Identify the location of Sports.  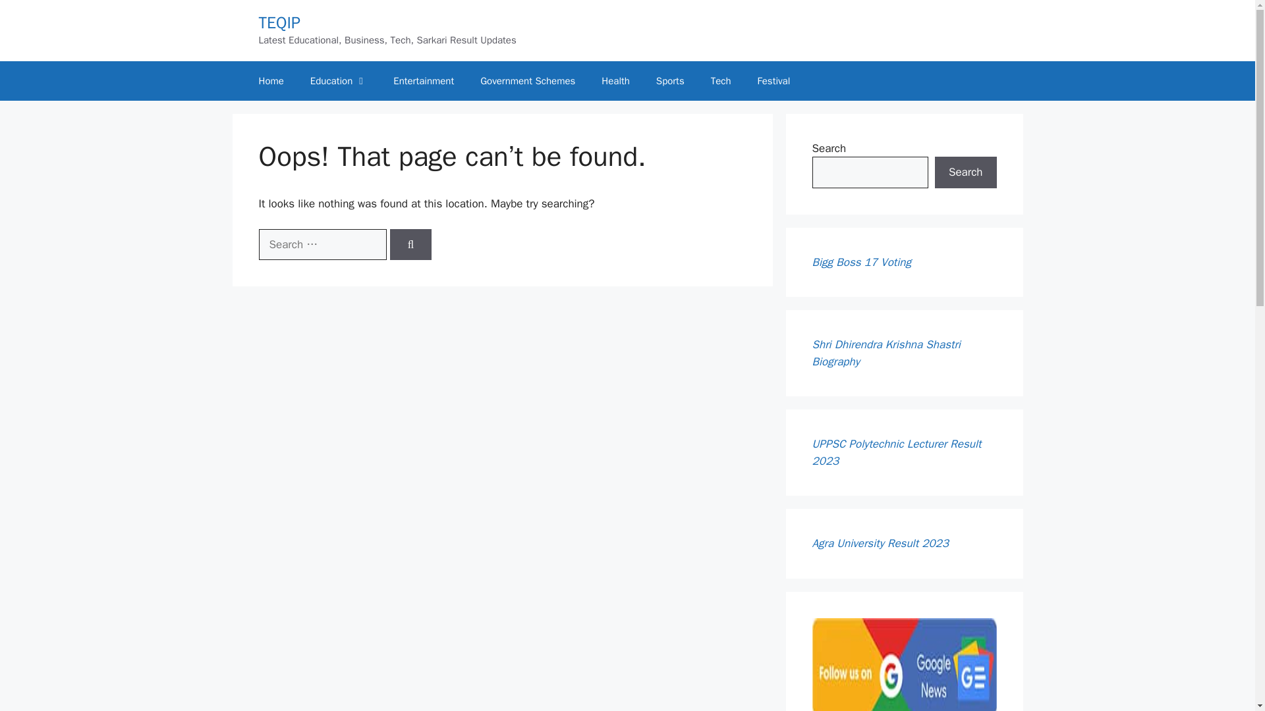
(670, 80).